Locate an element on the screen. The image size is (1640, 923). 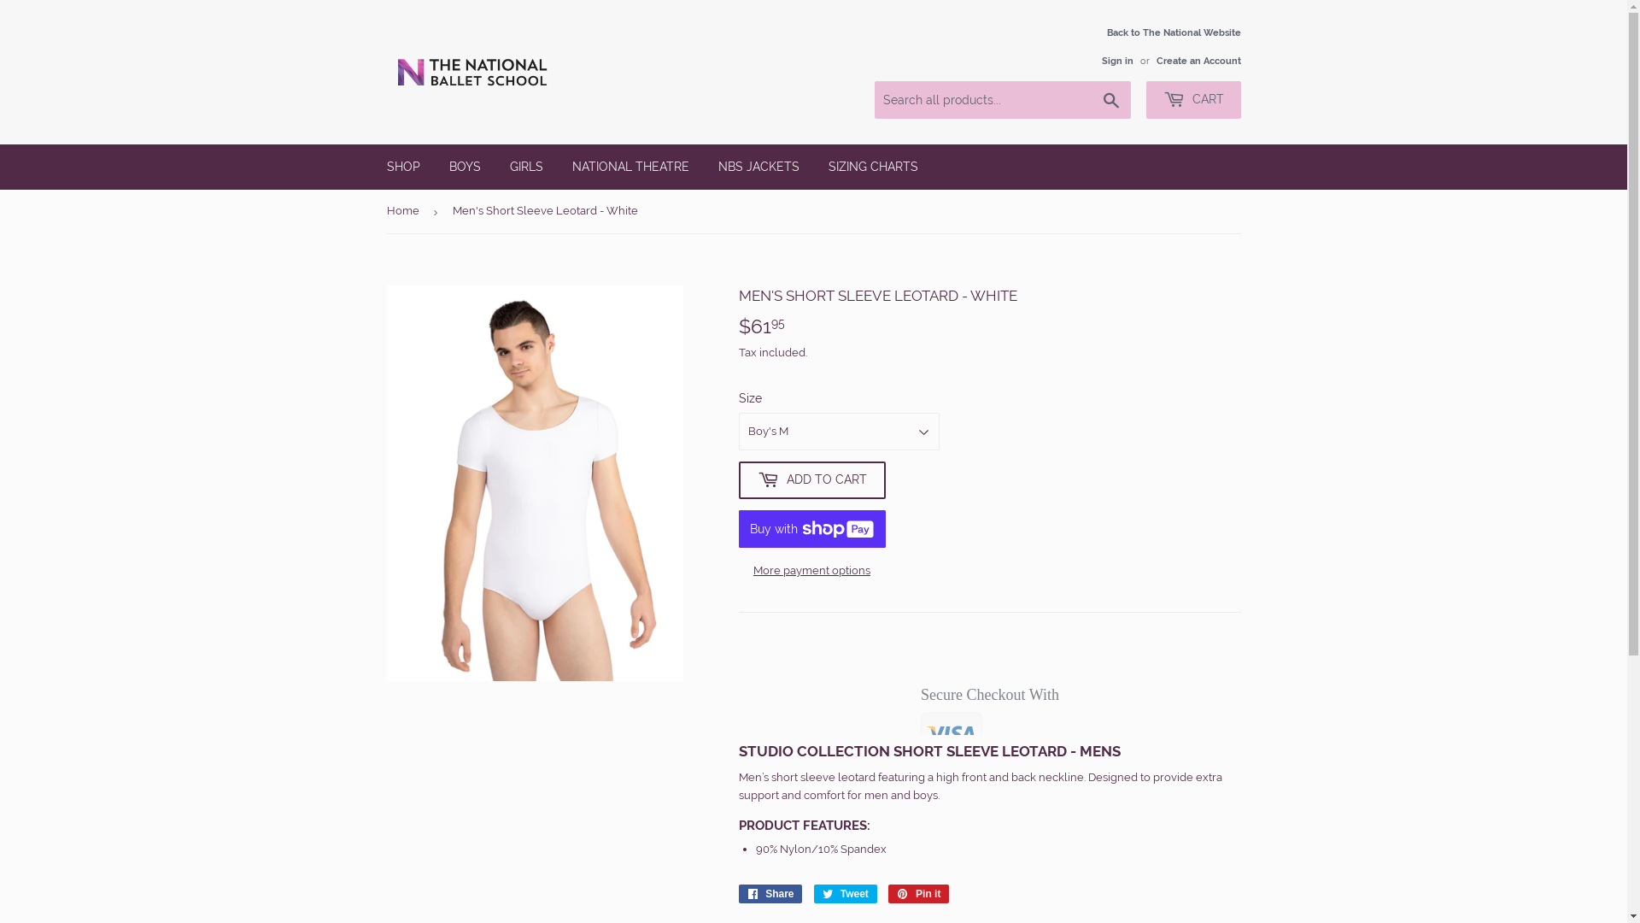
Home is located at coordinates (405, 212).